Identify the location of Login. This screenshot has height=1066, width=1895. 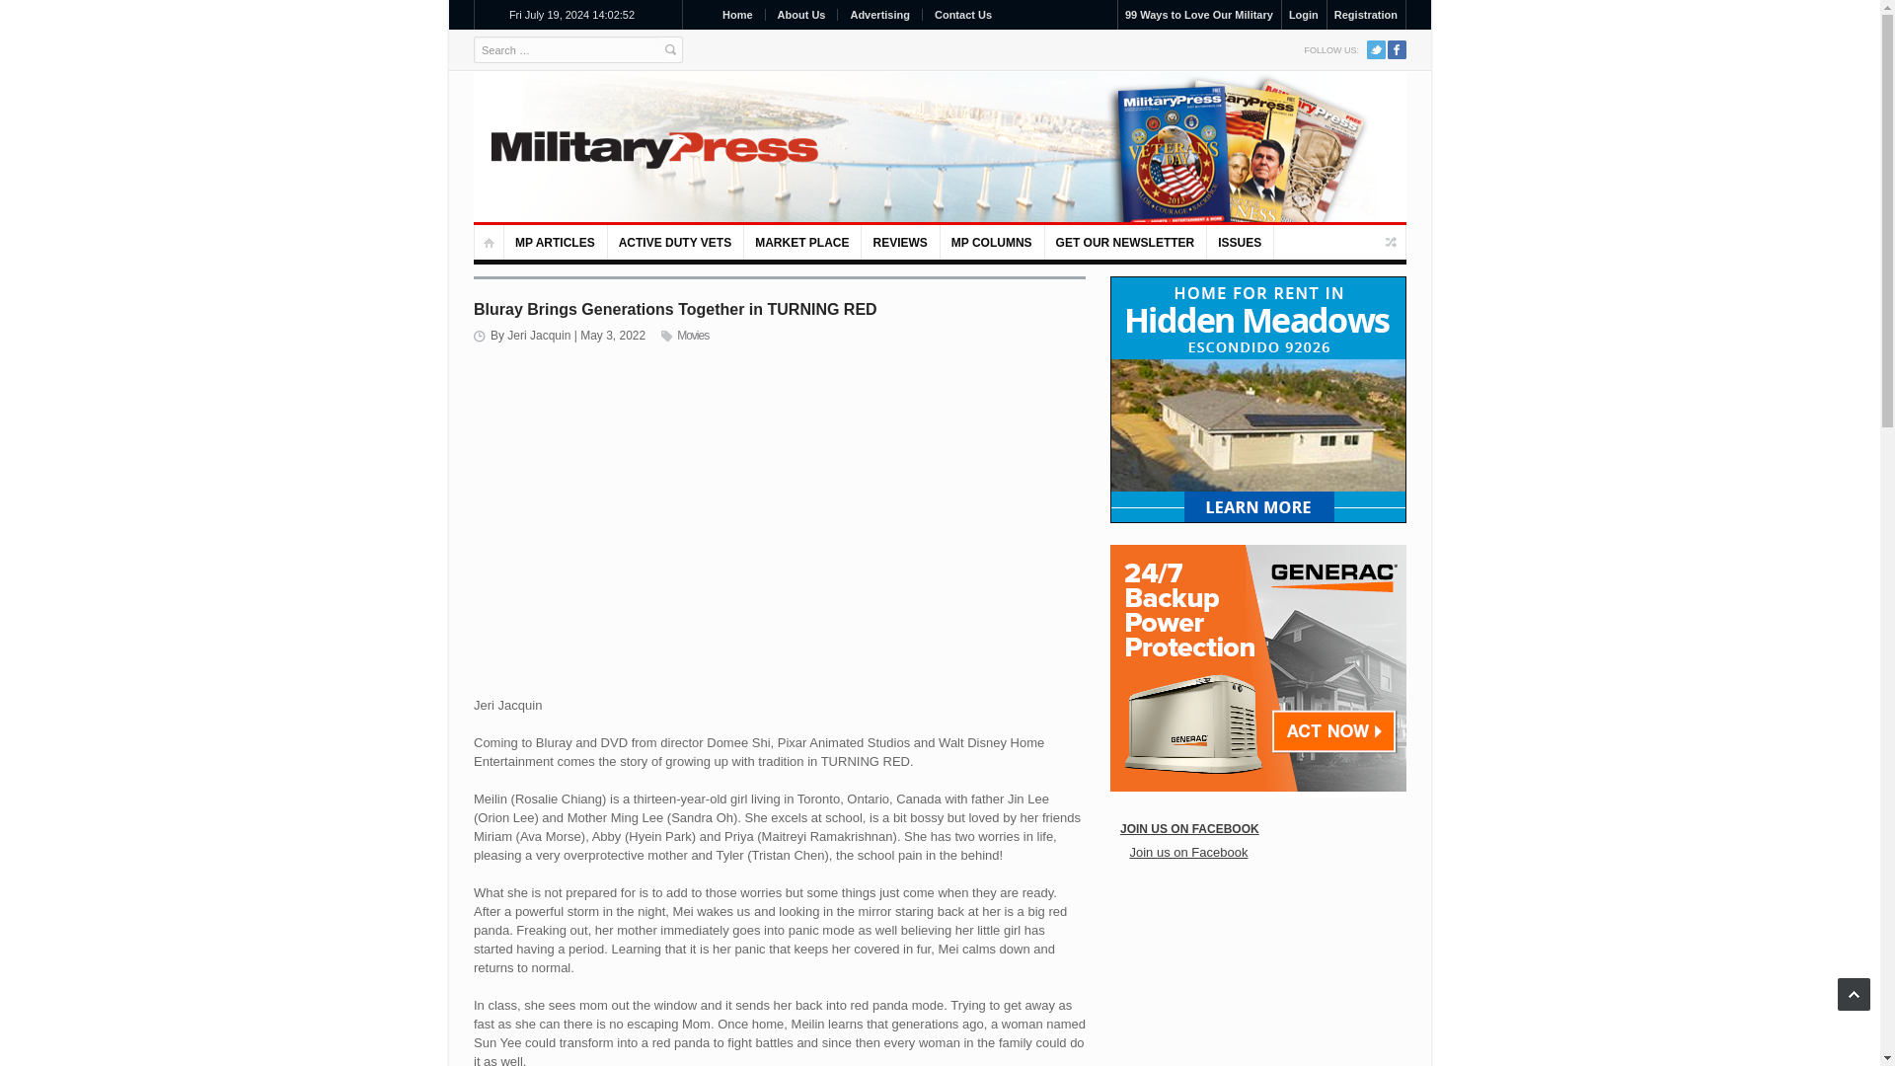
(1303, 14).